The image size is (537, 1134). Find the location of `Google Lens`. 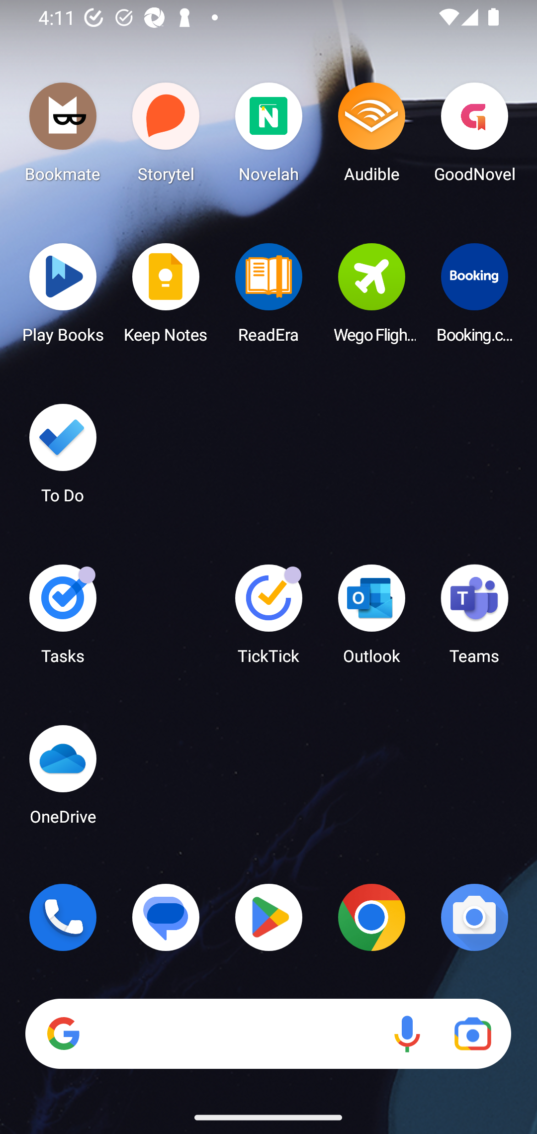

Google Lens is located at coordinates (472, 1034).